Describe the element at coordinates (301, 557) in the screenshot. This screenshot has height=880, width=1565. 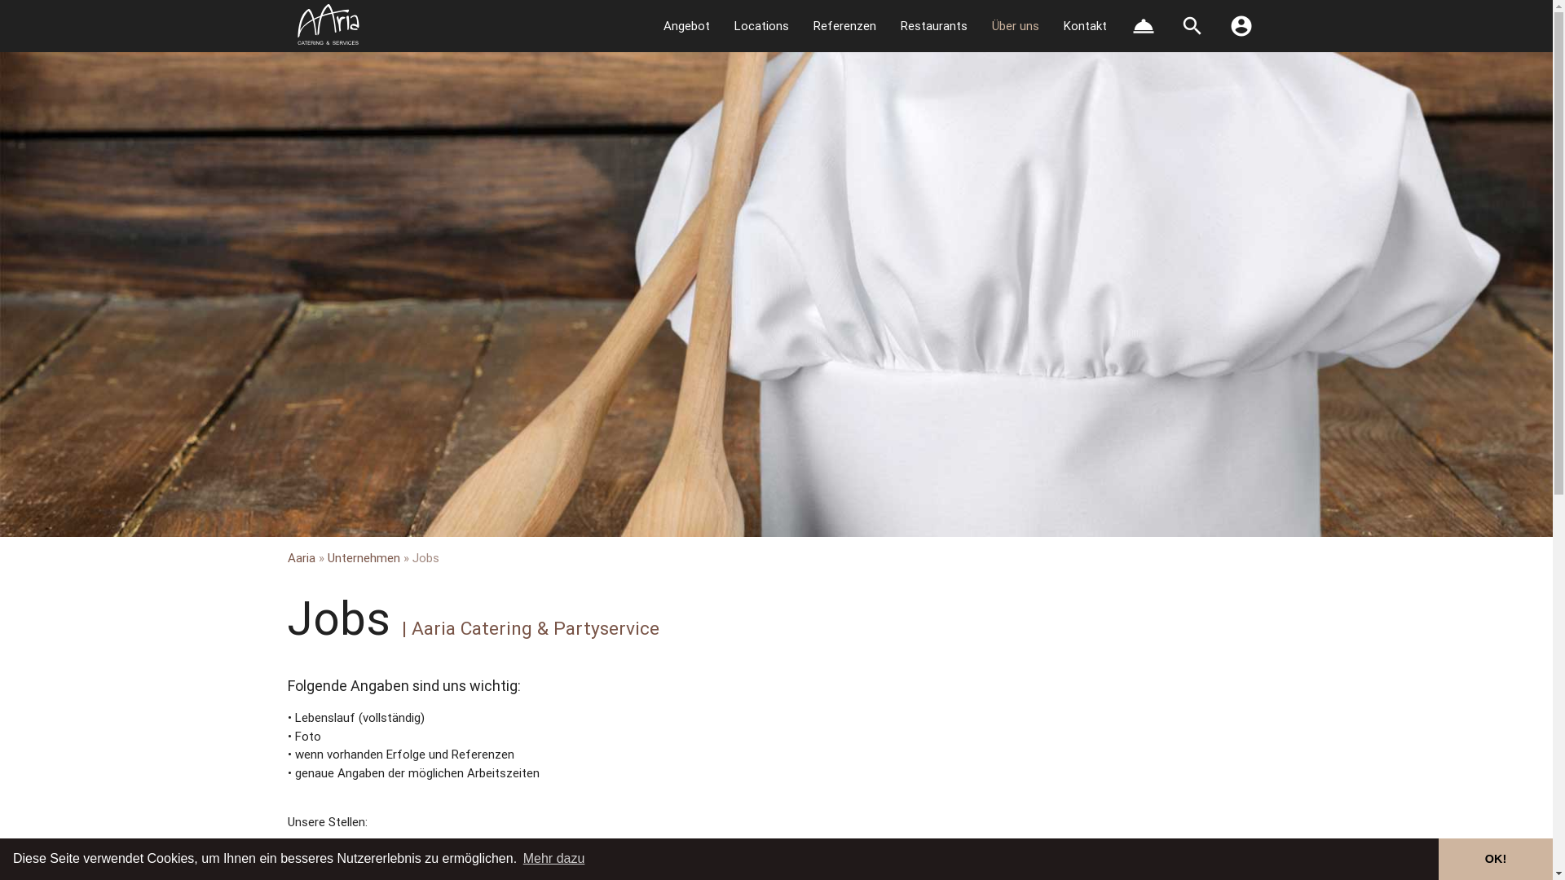
I see `Aaria` at that location.